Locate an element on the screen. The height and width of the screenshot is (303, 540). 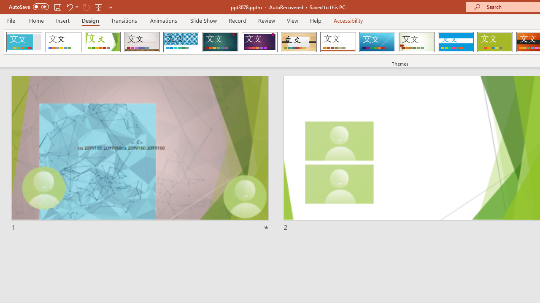
Ion is located at coordinates (220, 42).